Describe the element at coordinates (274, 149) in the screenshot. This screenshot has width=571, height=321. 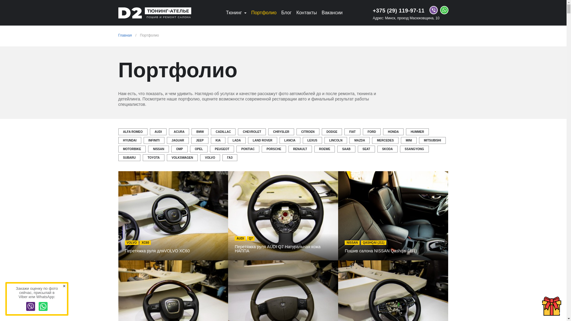
I see `PORSCHE` at that location.